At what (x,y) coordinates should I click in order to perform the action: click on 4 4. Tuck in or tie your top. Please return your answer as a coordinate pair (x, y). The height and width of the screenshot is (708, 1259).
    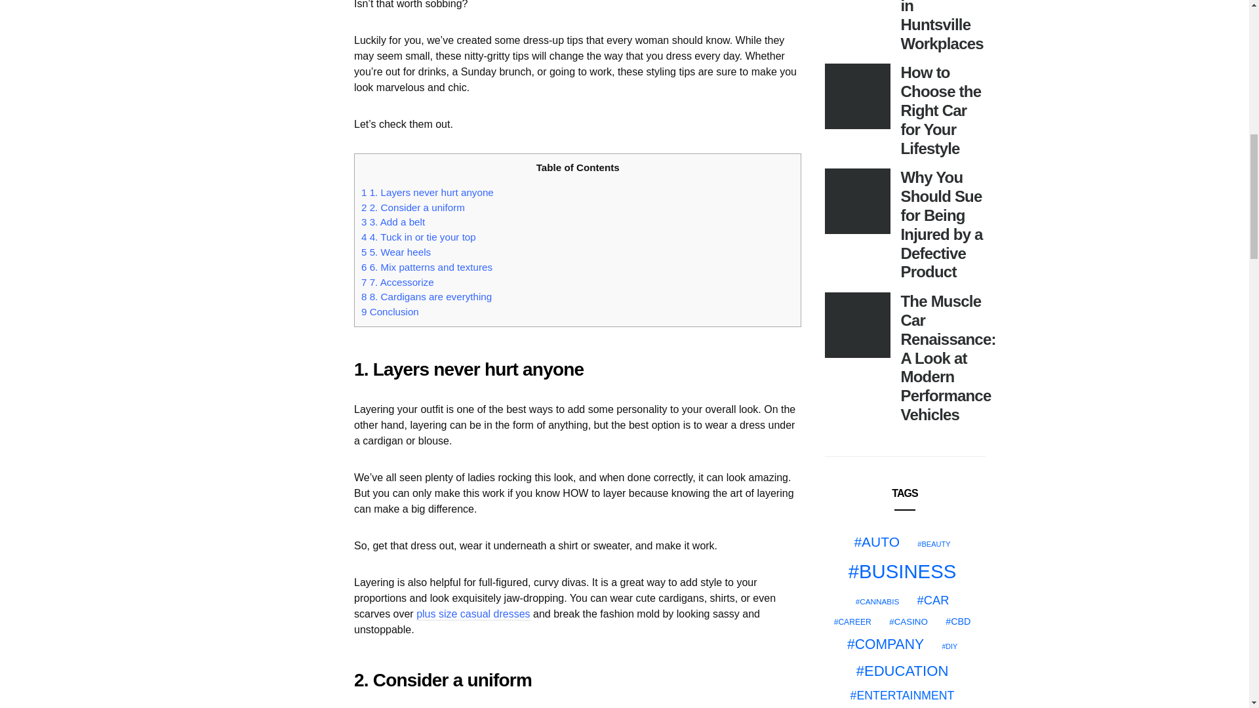
    Looking at the image, I should click on (418, 237).